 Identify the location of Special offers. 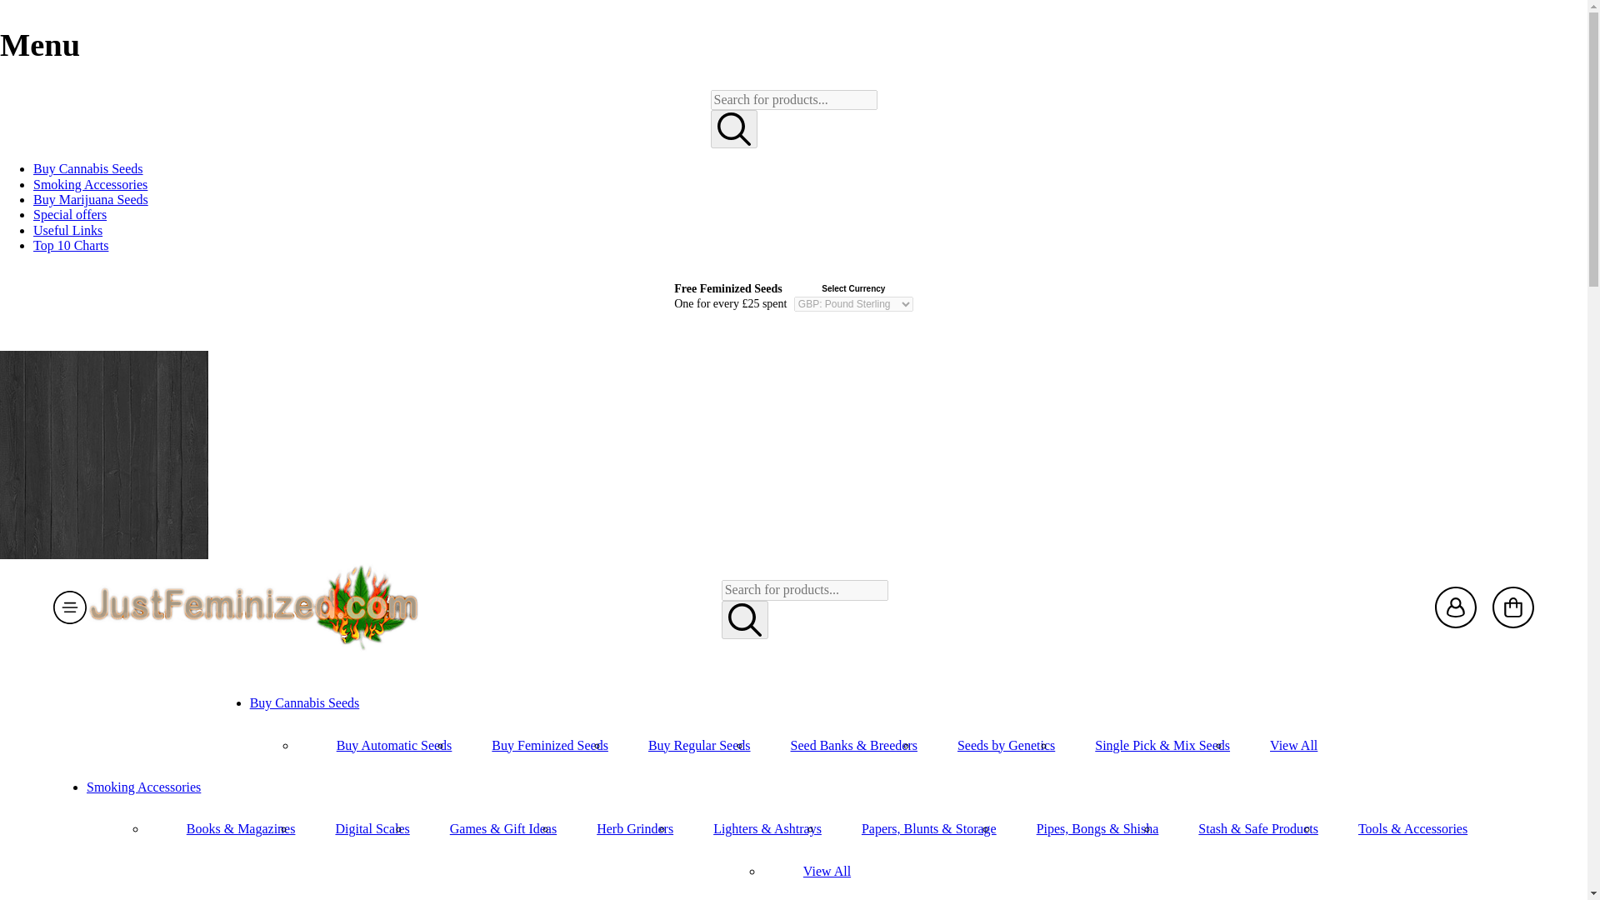
(70, 214).